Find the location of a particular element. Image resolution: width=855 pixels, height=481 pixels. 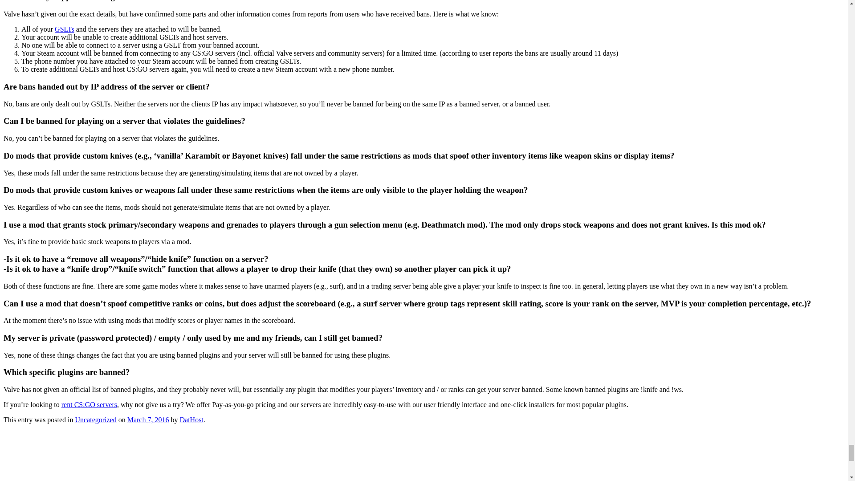

GSLTs is located at coordinates (64, 29).